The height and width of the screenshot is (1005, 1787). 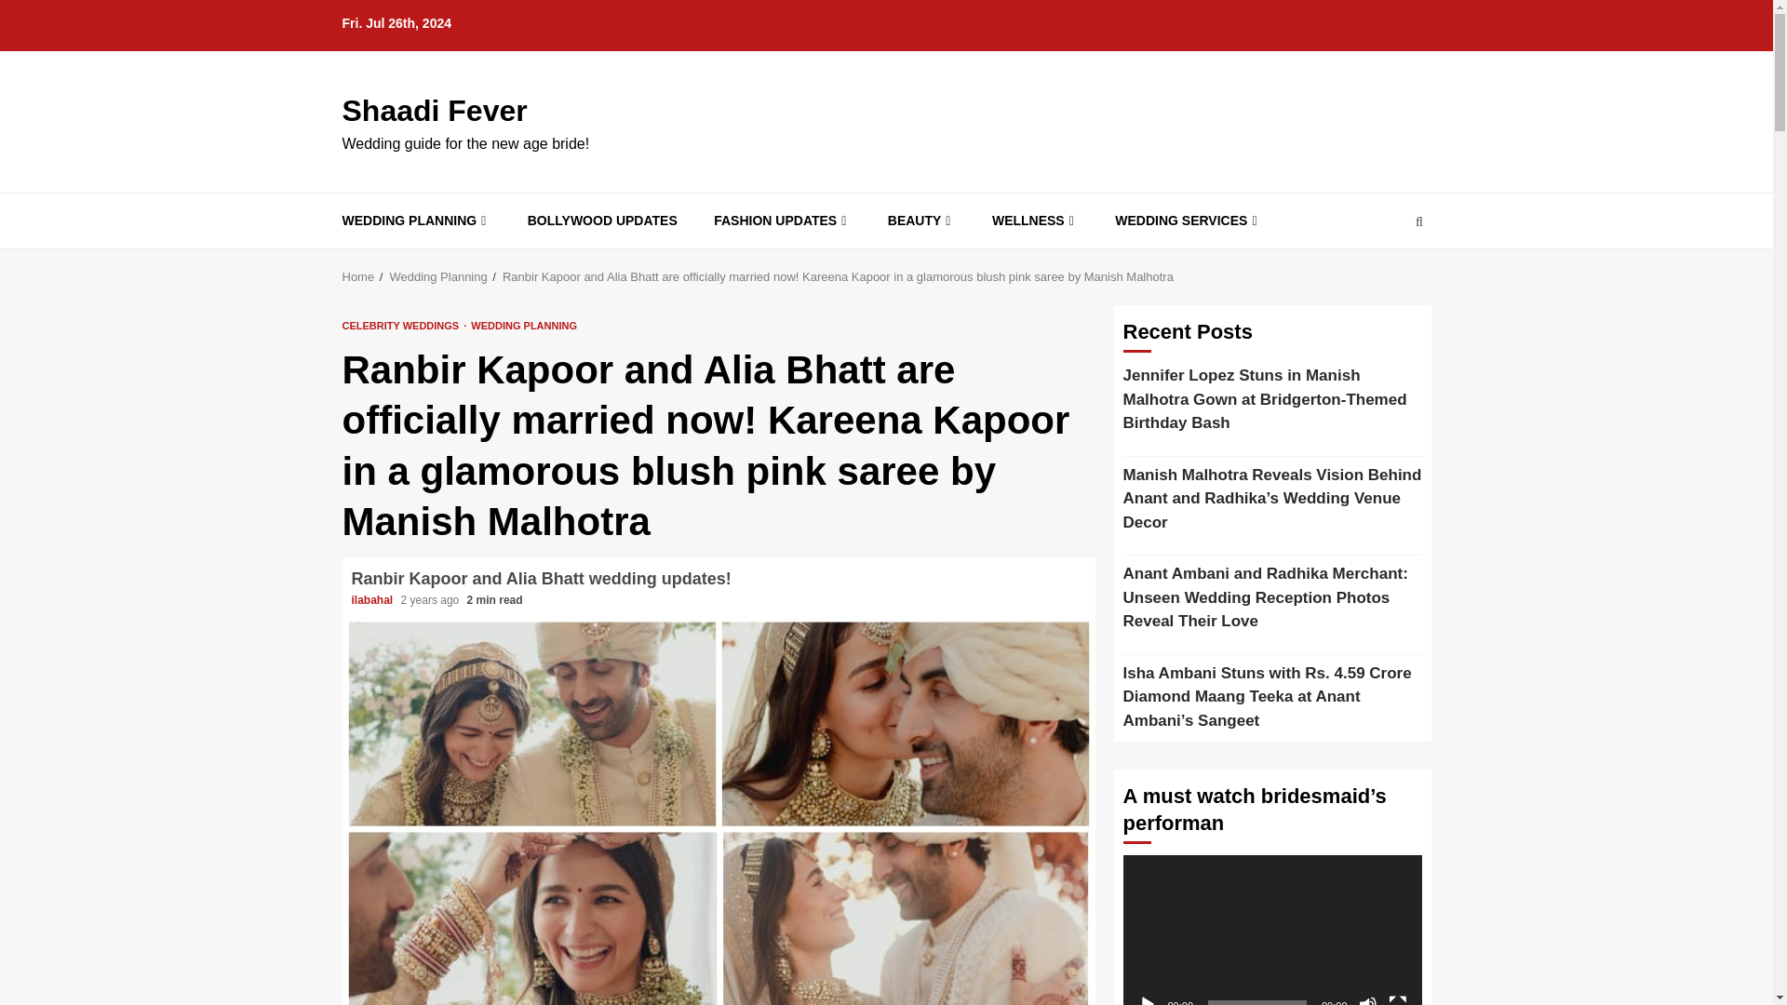 What do you see at coordinates (417, 221) in the screenshot?
I see `WEDDING PLANNING` at bounding box center [417, 221].